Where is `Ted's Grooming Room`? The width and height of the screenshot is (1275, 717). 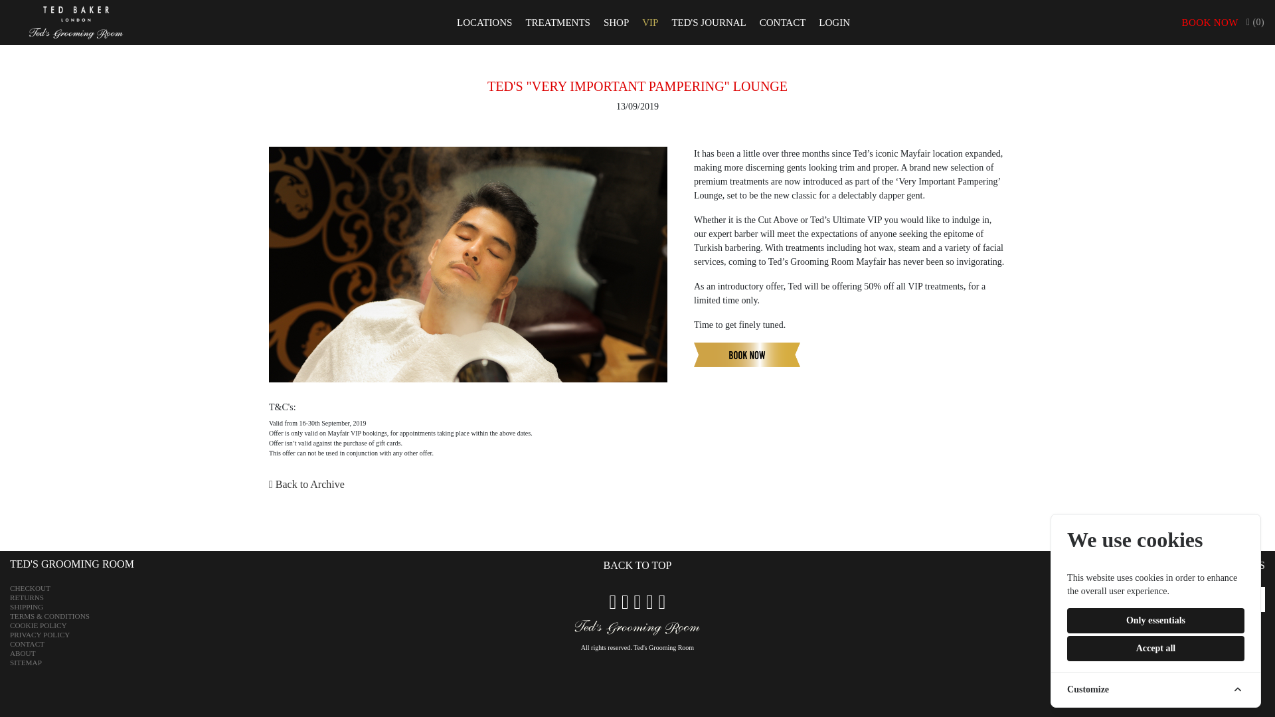
Ted's Grooming Room is located at coordinates (663, 647).